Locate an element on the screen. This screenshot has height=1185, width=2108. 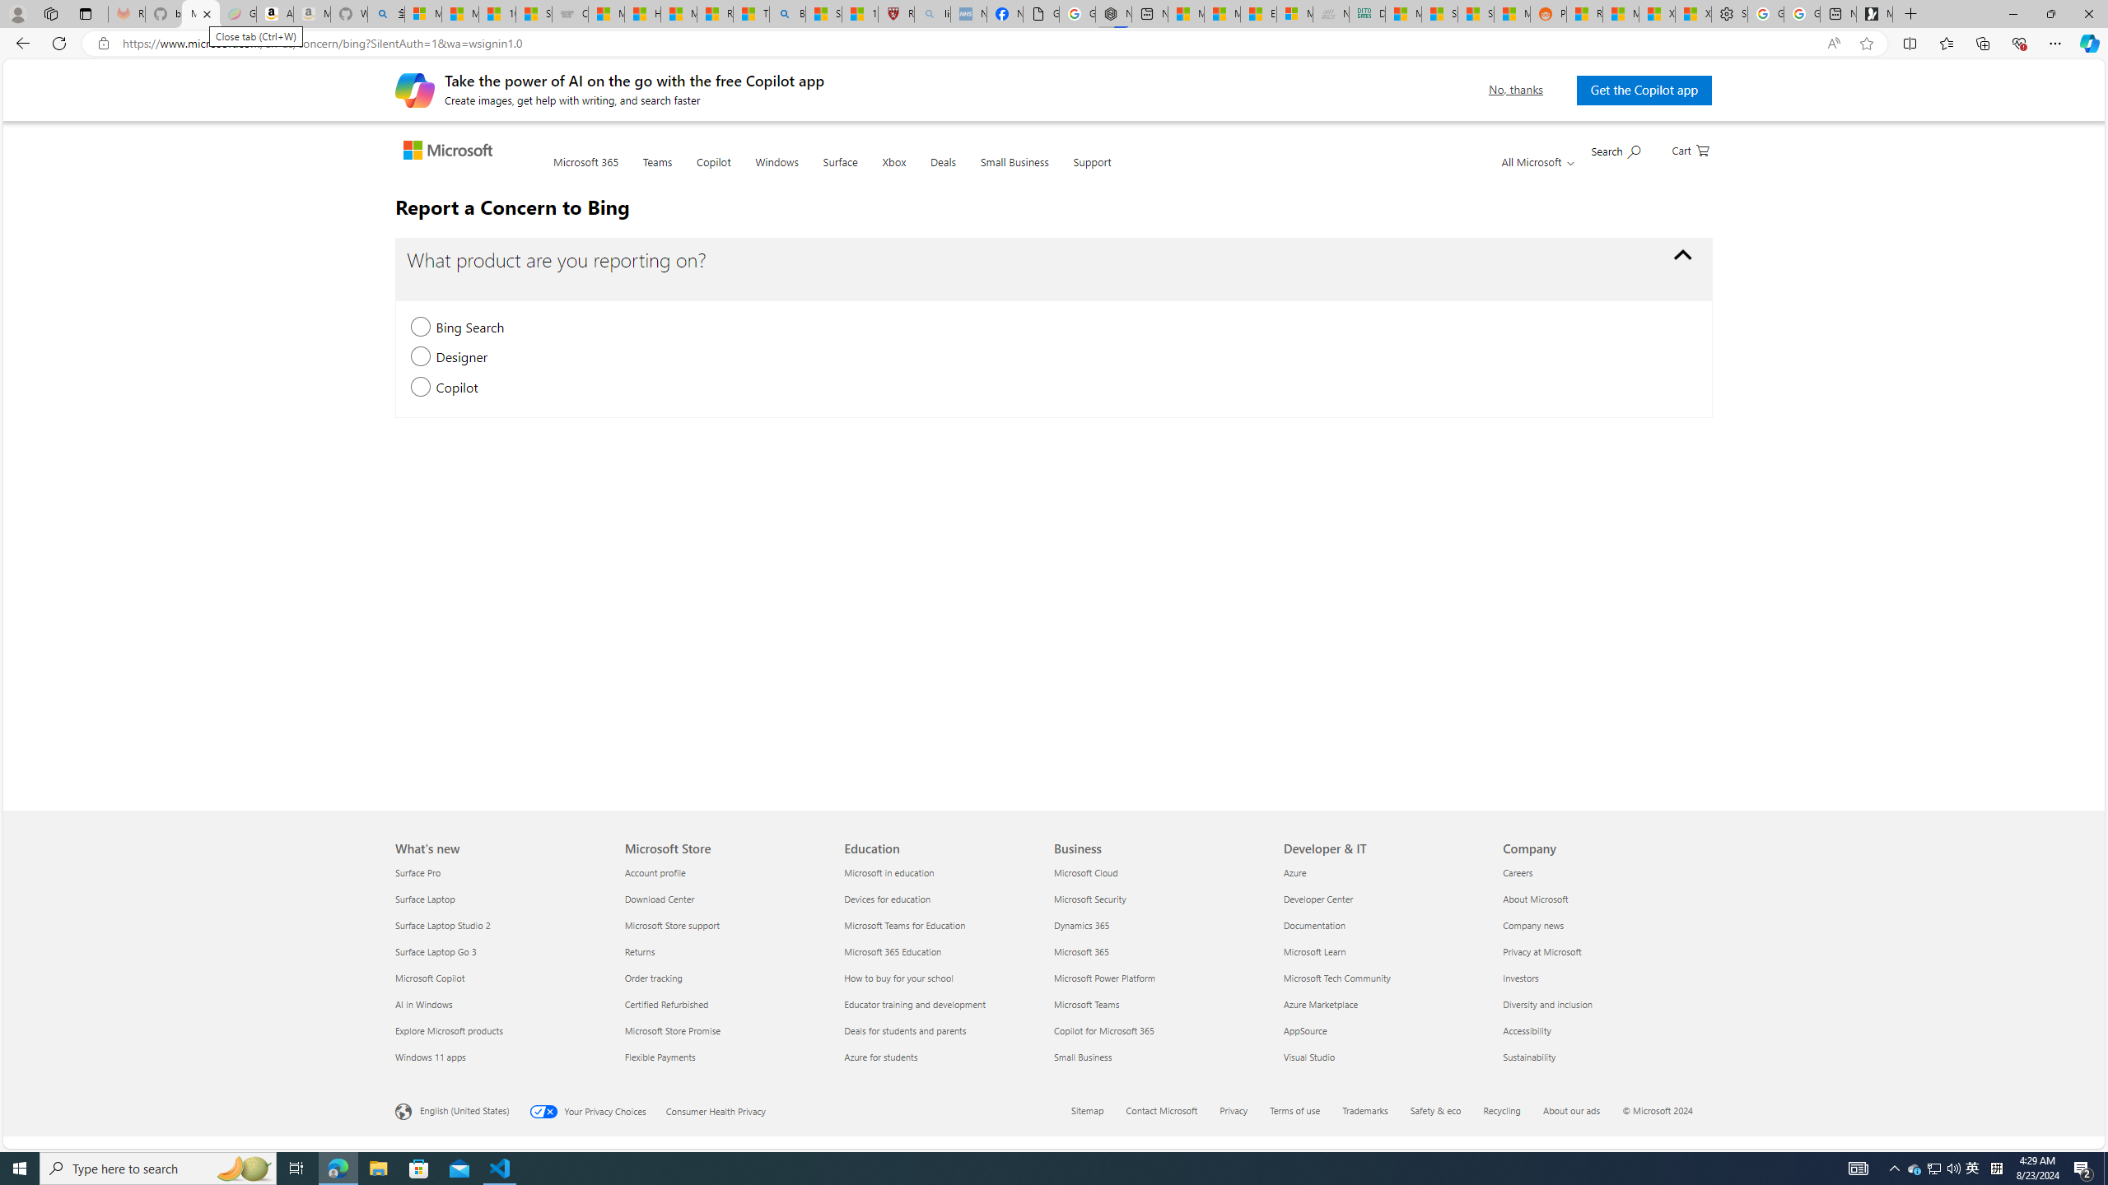
Surface Pro What's new is located at coordinates (418, 872).